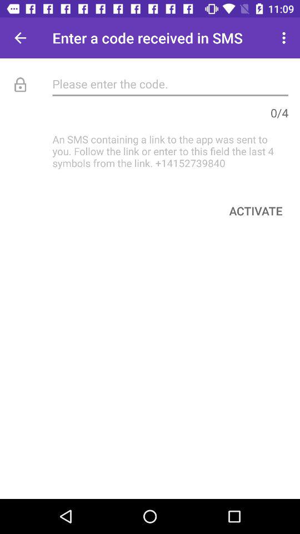  I want to click on open the icon to the right of enter a code icon, so click(286, 38).